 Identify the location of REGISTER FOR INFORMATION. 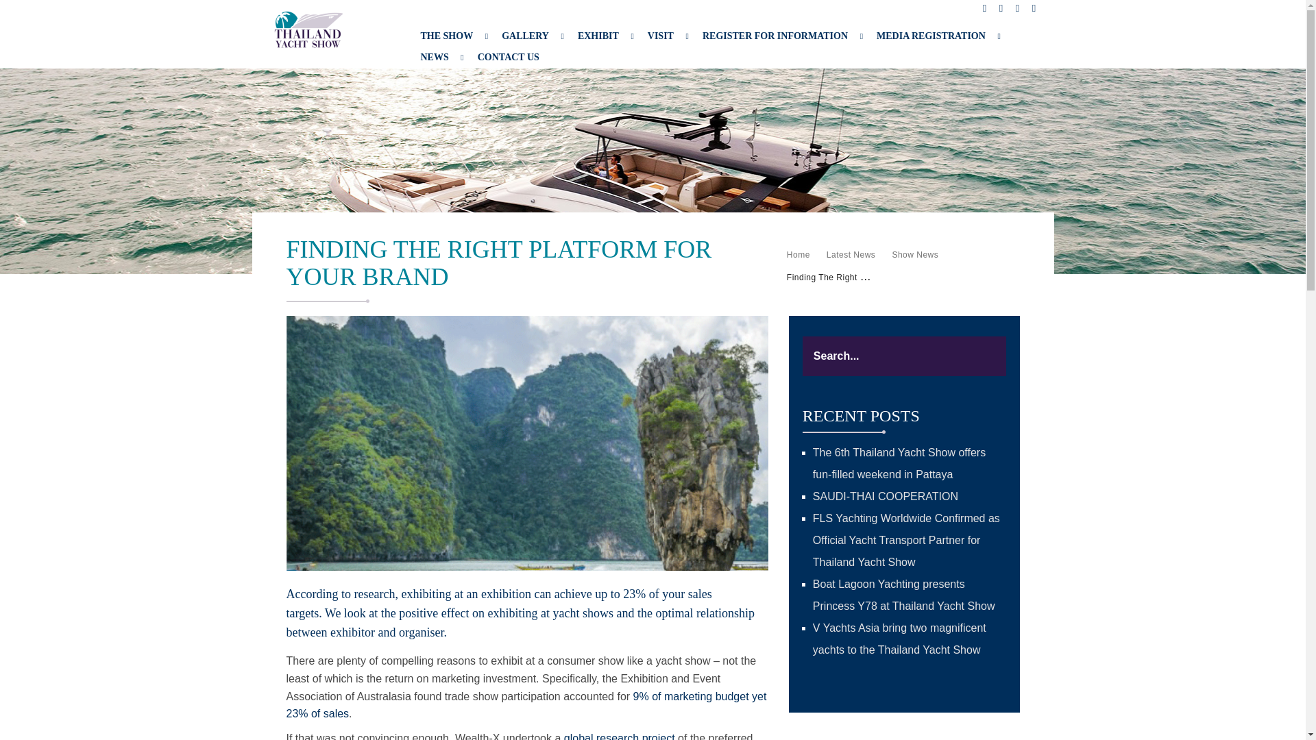
(775, 32).